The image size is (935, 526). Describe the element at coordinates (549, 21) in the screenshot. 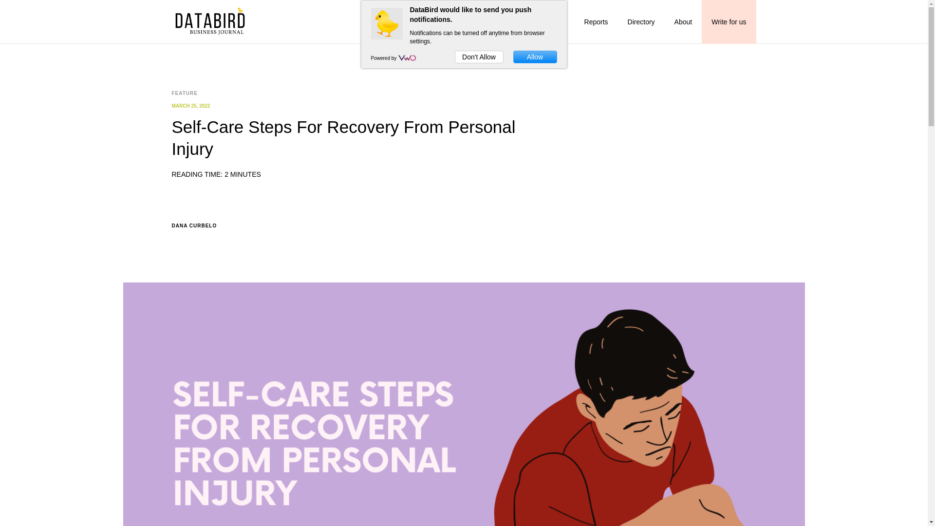

I see `Interviews` at that location.